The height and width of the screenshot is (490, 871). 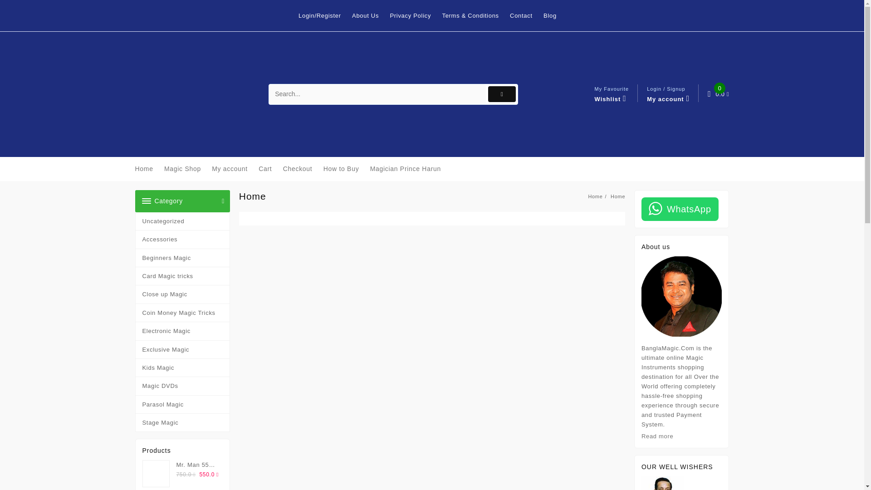 What do you see at coordinates (148, 169) in the screenshot?
I see `Submit` at bounding box center [148, 169].